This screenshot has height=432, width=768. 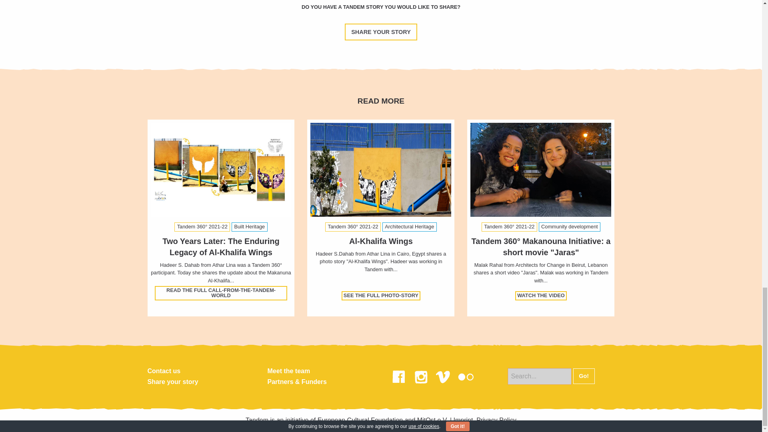 I want to click on SHARE YOUR STORY, so click(x=381, y=32).